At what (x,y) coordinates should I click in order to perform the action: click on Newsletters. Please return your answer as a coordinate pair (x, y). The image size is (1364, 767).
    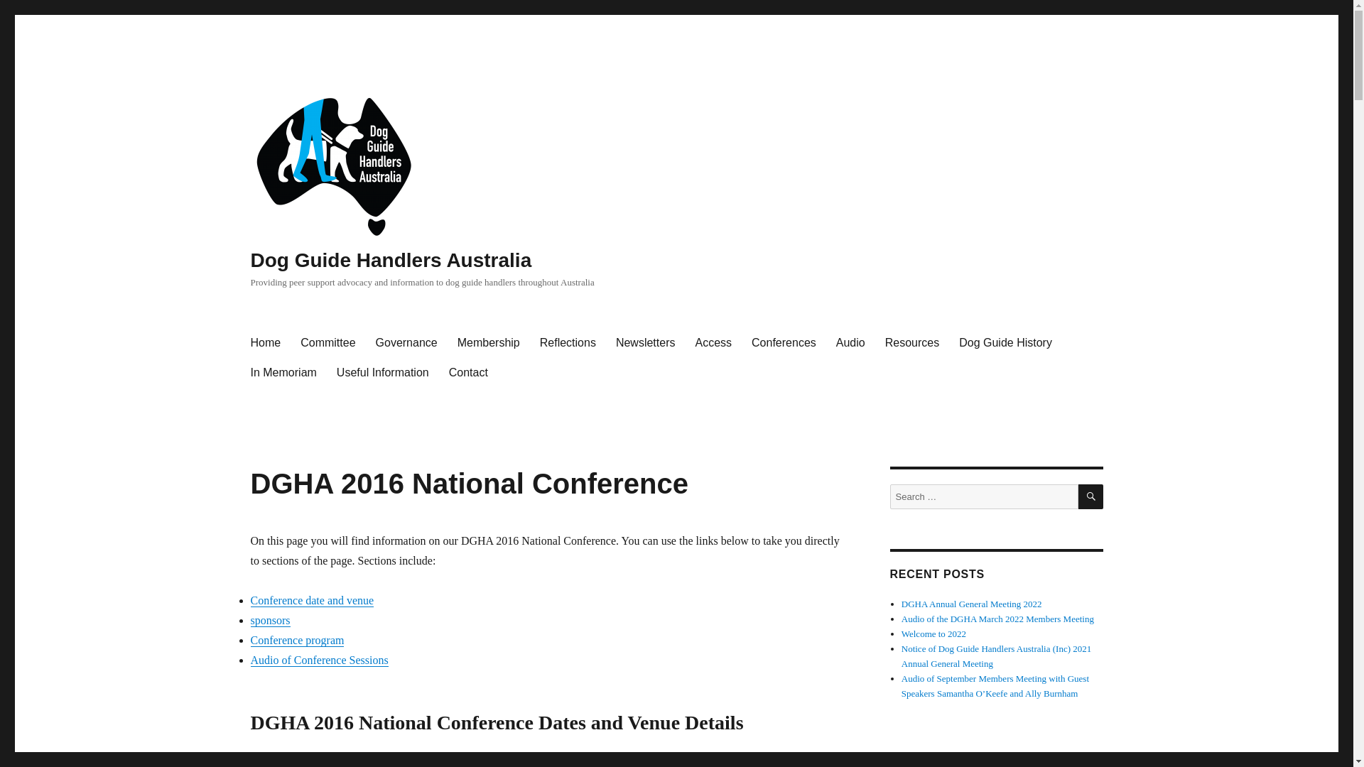
    Looking at the image, I should click on (645, 342).